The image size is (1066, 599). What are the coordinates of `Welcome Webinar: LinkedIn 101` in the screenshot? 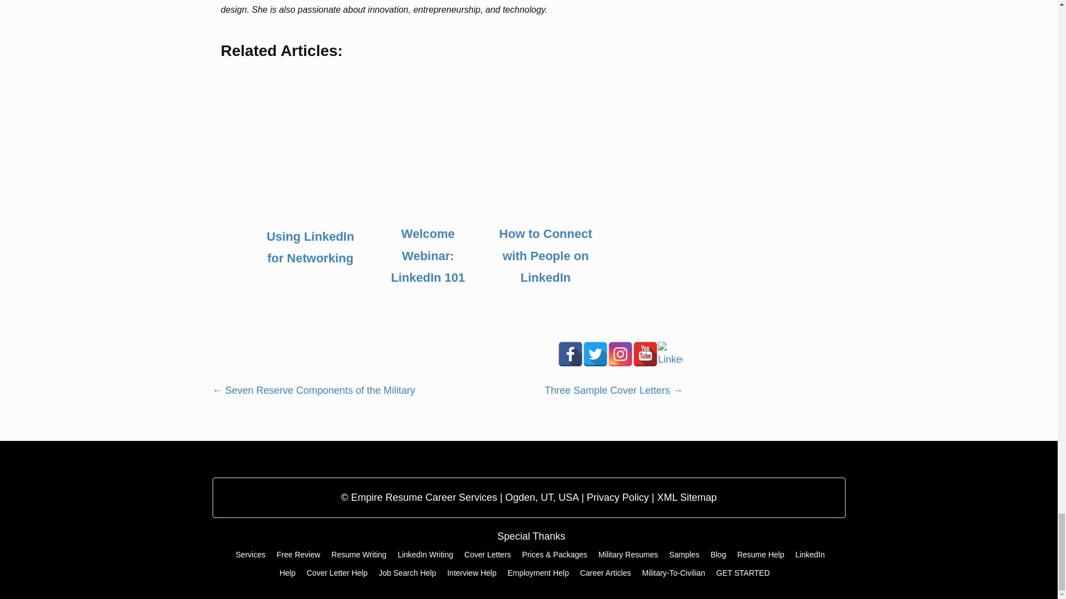 It's located at (428, 256).